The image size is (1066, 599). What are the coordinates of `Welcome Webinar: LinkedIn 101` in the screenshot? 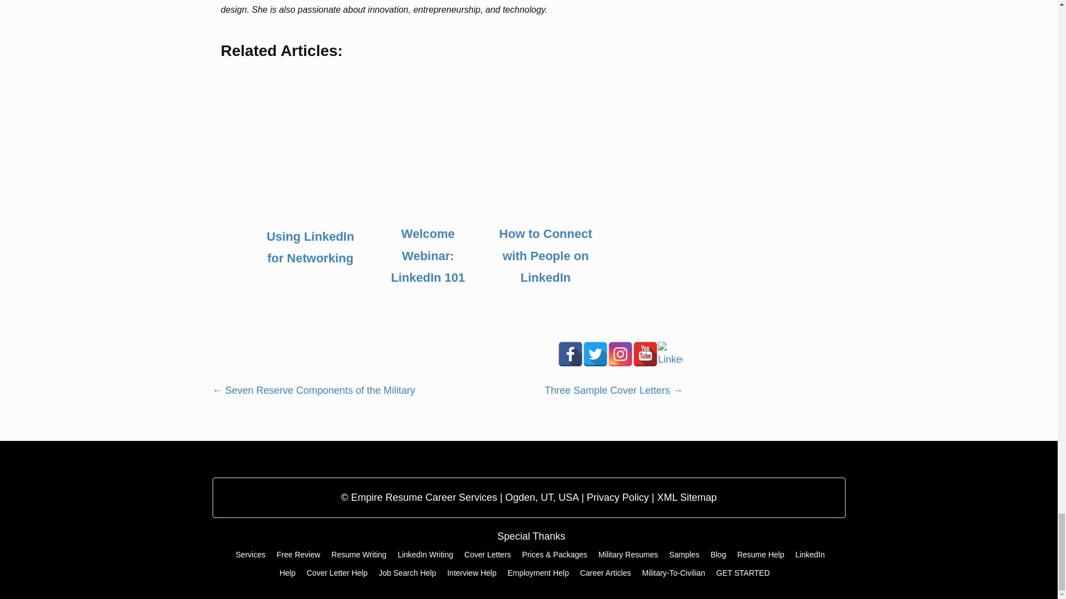 It's located at (428, 256).